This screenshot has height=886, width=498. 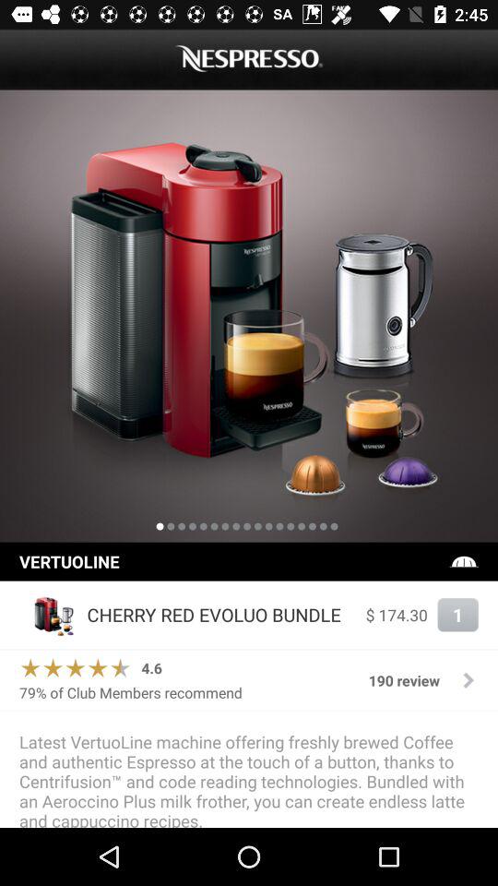 I want to click on select the 4.6 icon, so click(x=151, y=668).